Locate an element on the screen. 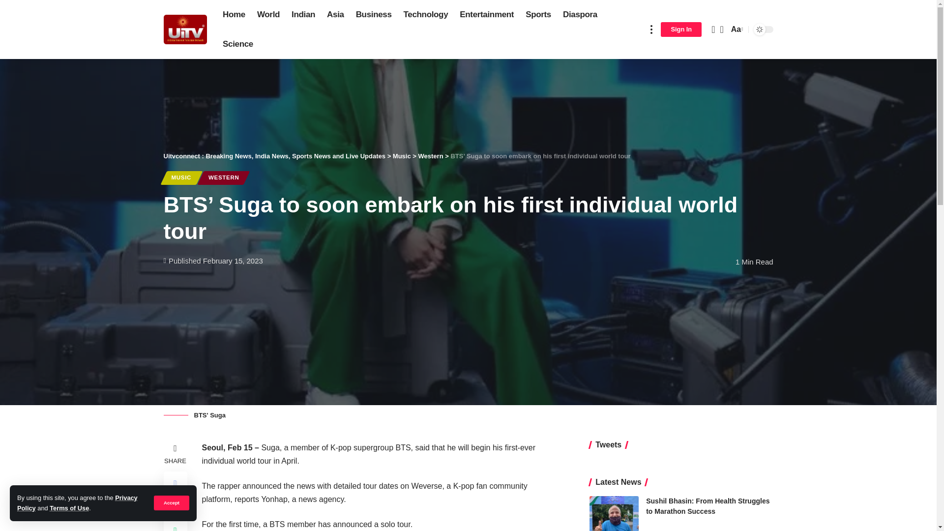 Image resolution: width=944 pixels, height=531 pixels. Go to the Music Category archives. is located at coordinates (401, 156).